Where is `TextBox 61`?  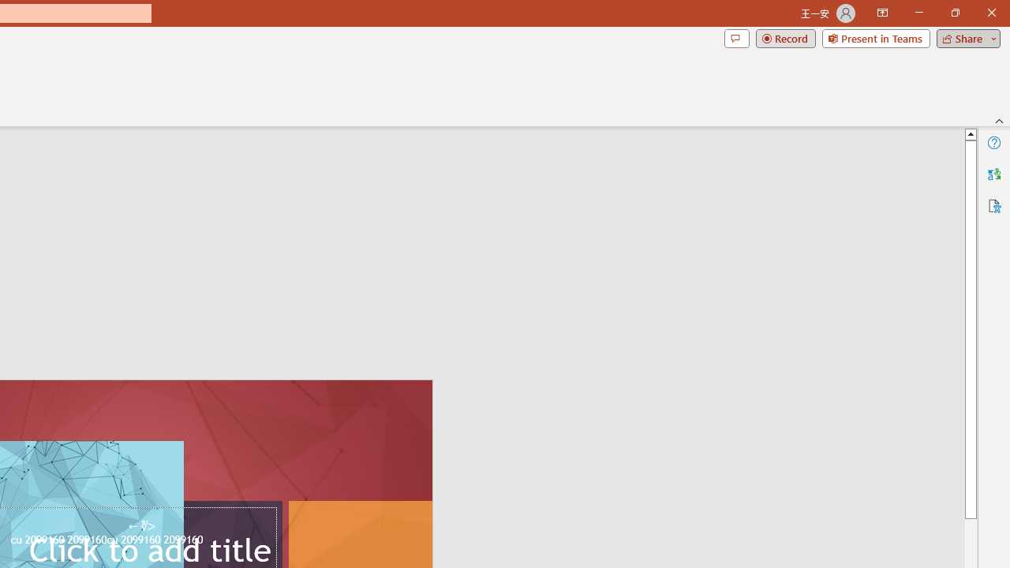
TextBox 61 is located at coordinates (147, 541).